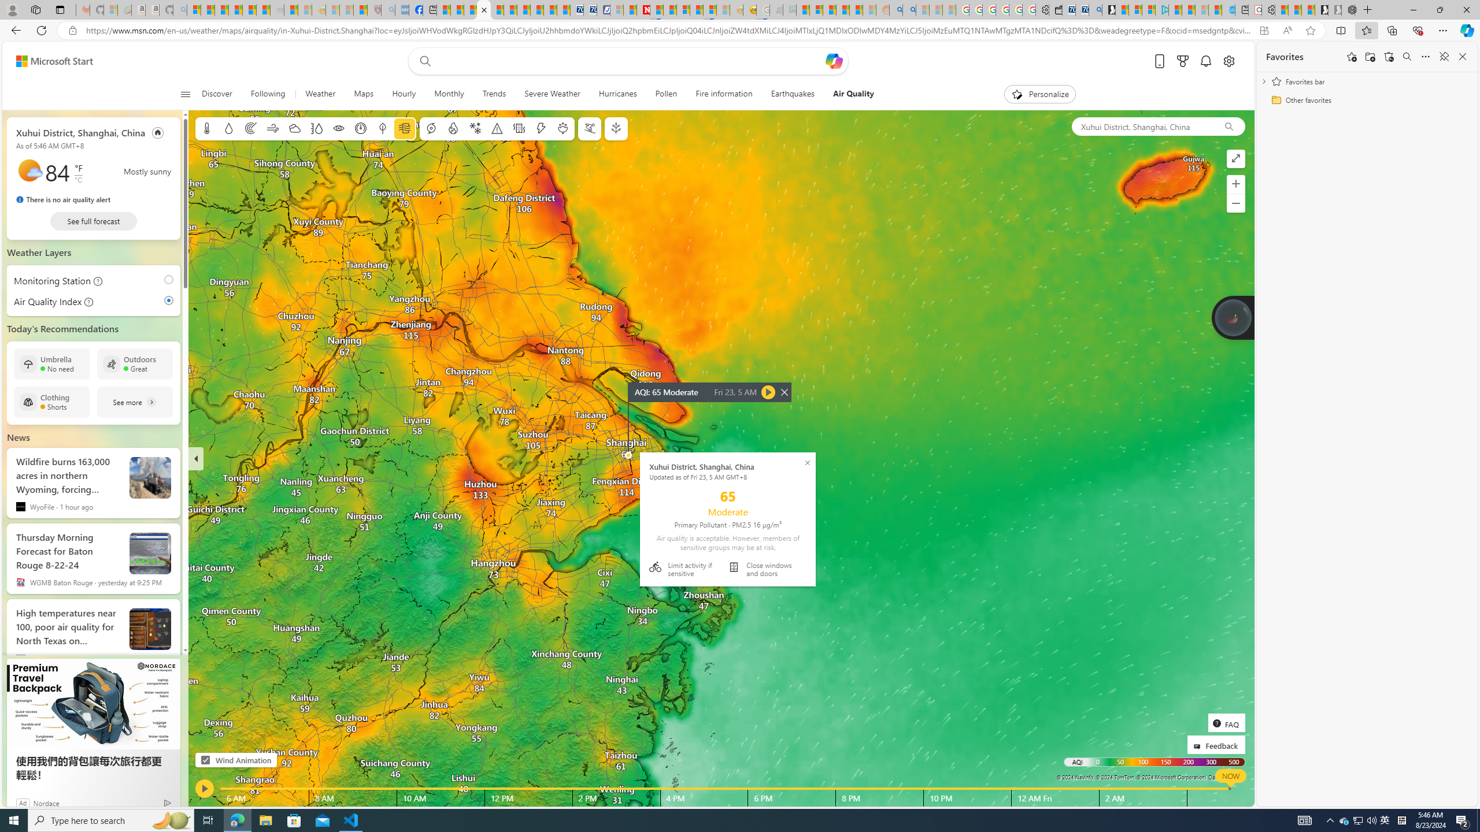 Image resolution: width=1480 pixels, height=832 pixels. Describe the element at coordinates (44, 301) in the screenshot. I see `Air Quality Index` at that location.